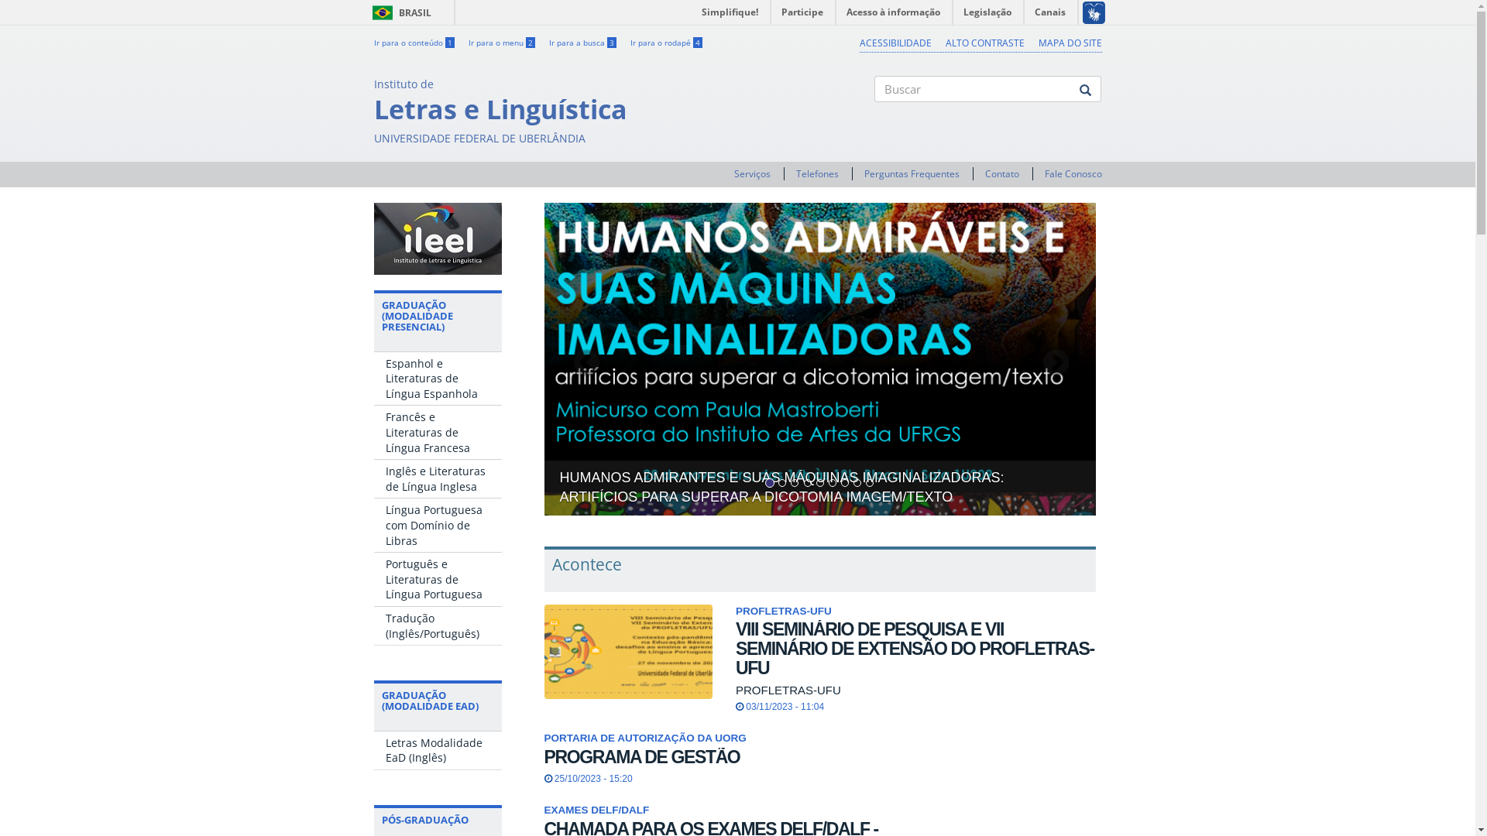 This screenshot has width=1487, height=836. I want to click on Ir para a busca 3, so click(582, 43).